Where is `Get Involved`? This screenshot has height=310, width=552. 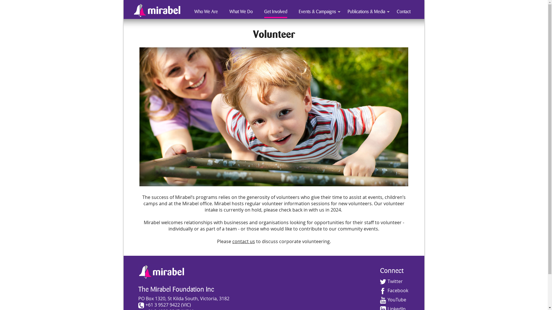 Get Involved is located at coordinates (275, 12).